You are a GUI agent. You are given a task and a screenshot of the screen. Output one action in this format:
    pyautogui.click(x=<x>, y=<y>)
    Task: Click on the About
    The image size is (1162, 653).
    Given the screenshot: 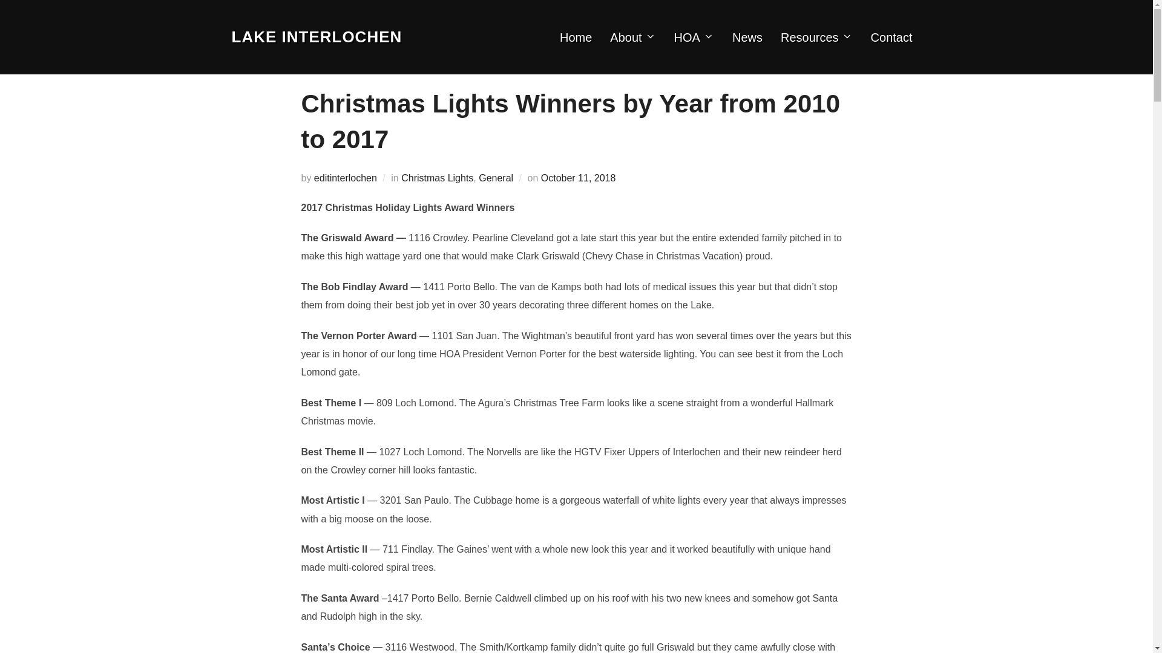 What is the action you would take?
    pyautogui.click(x=632, y=37)
    